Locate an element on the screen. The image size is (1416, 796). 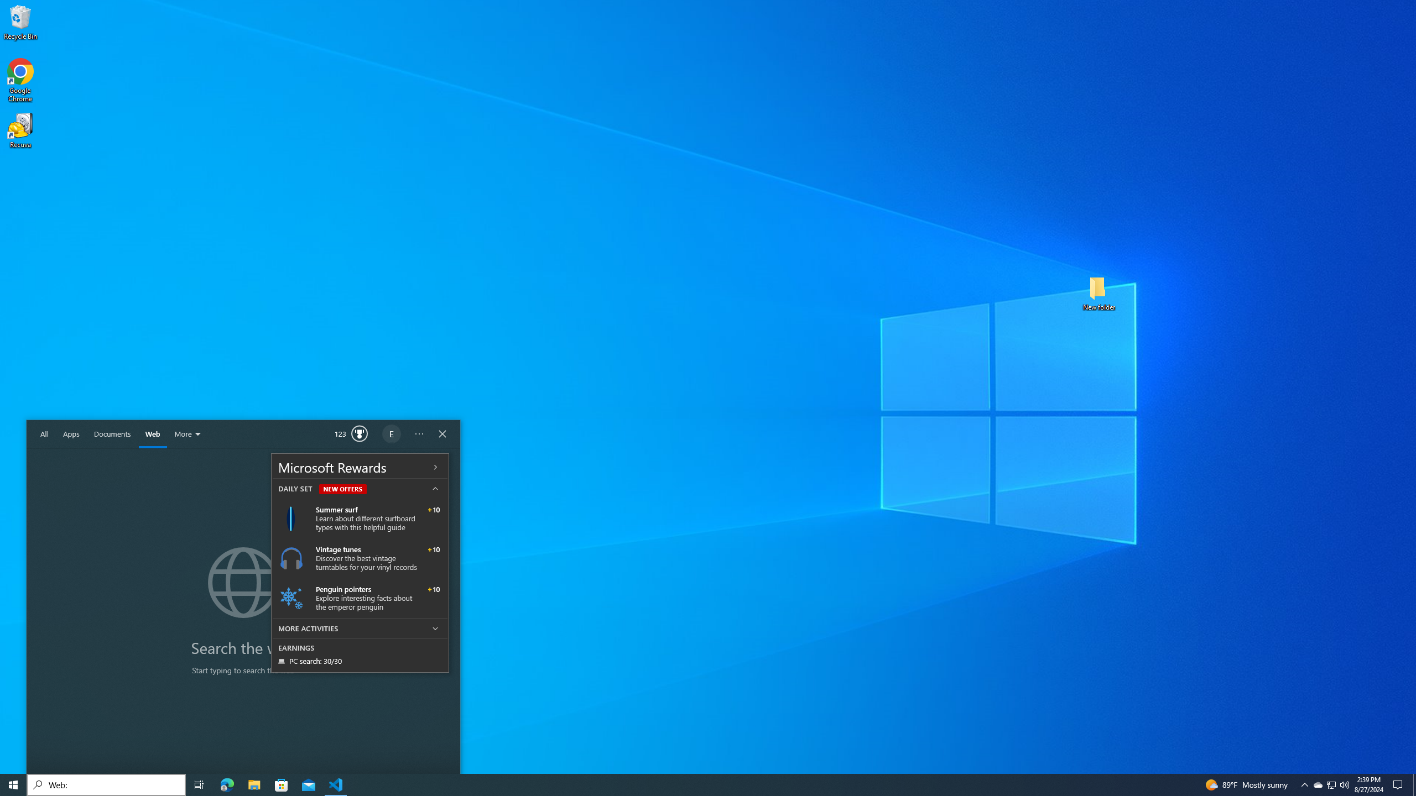
All is located at coordinates (44, 434).